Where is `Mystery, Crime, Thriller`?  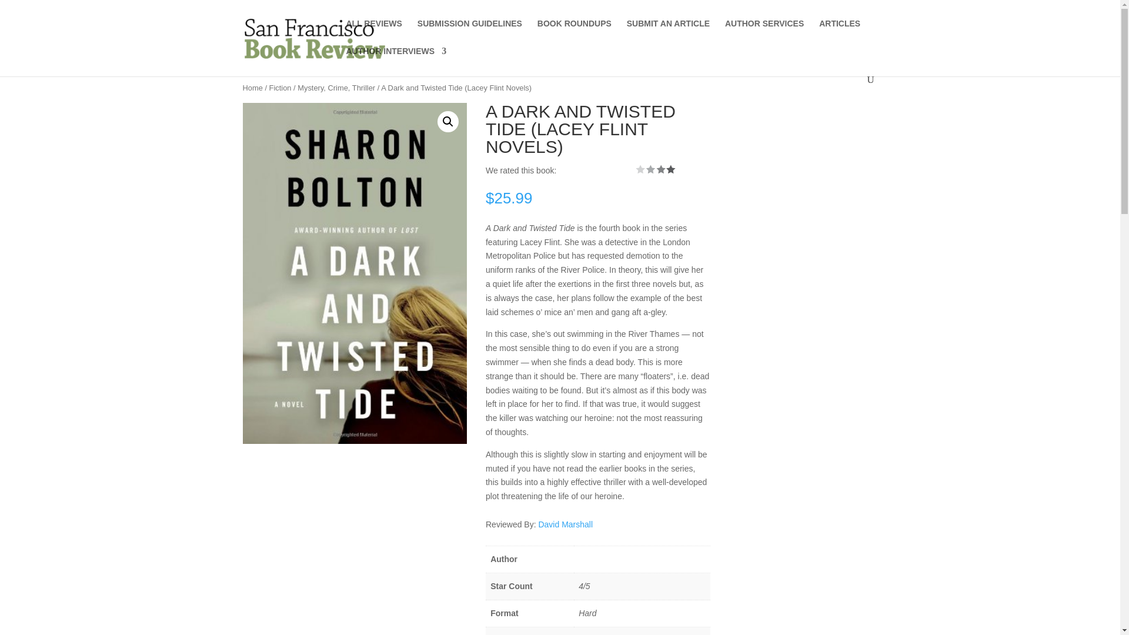
Mystery, Crime, Thriller is located at coordinates (336, 87).